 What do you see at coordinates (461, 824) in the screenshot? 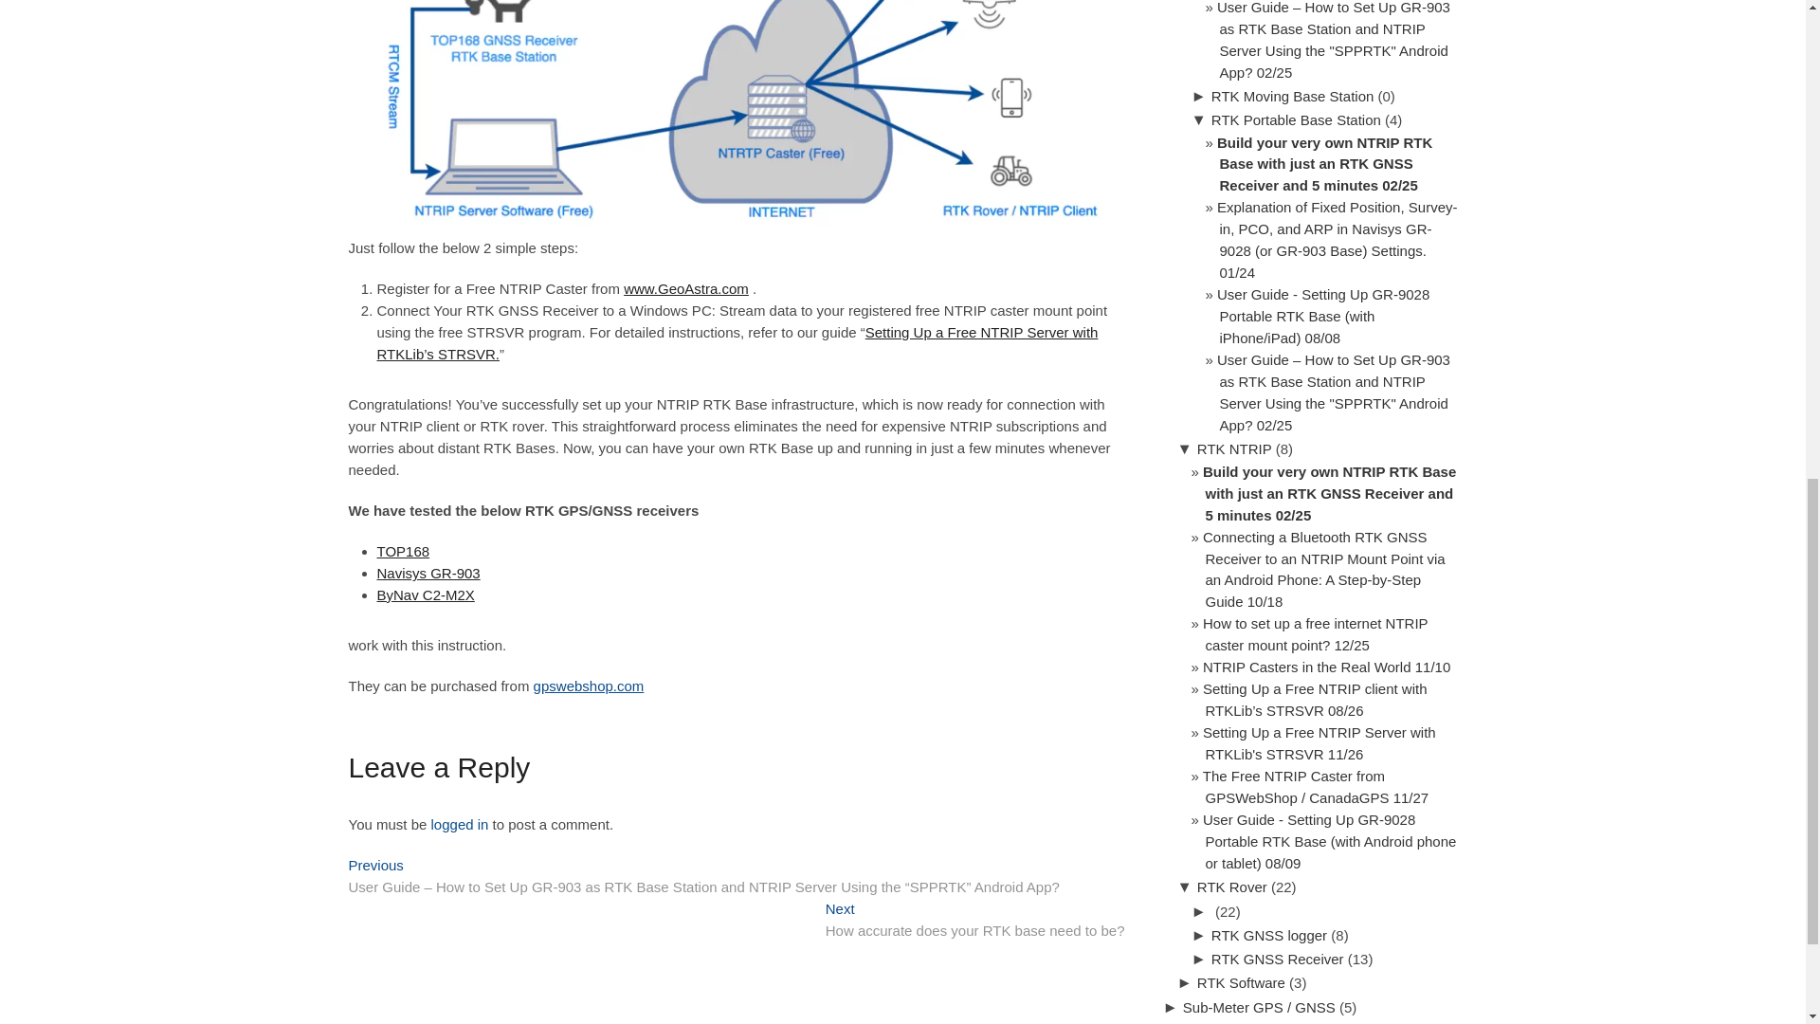
I see `www.GeoAstra.com` at bounding box center [461, 824].